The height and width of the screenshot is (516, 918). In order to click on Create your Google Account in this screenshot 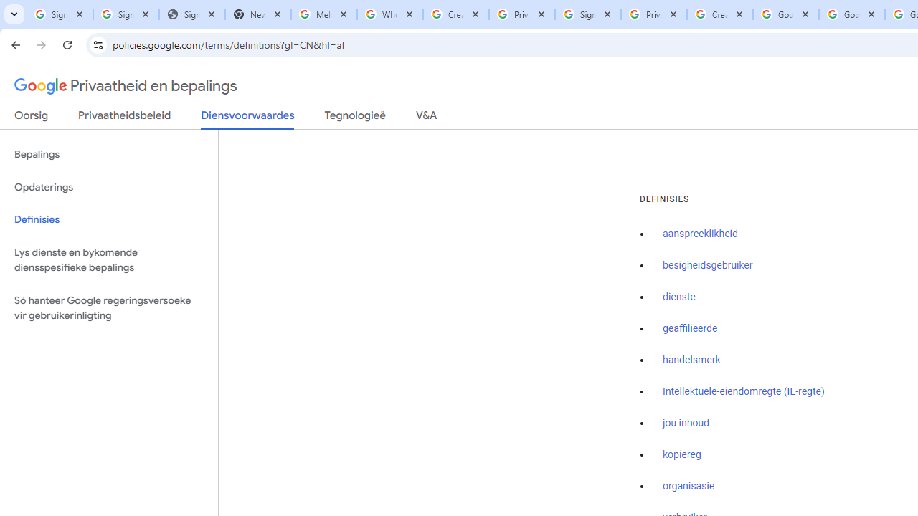, I will do `click(719, 14)`.